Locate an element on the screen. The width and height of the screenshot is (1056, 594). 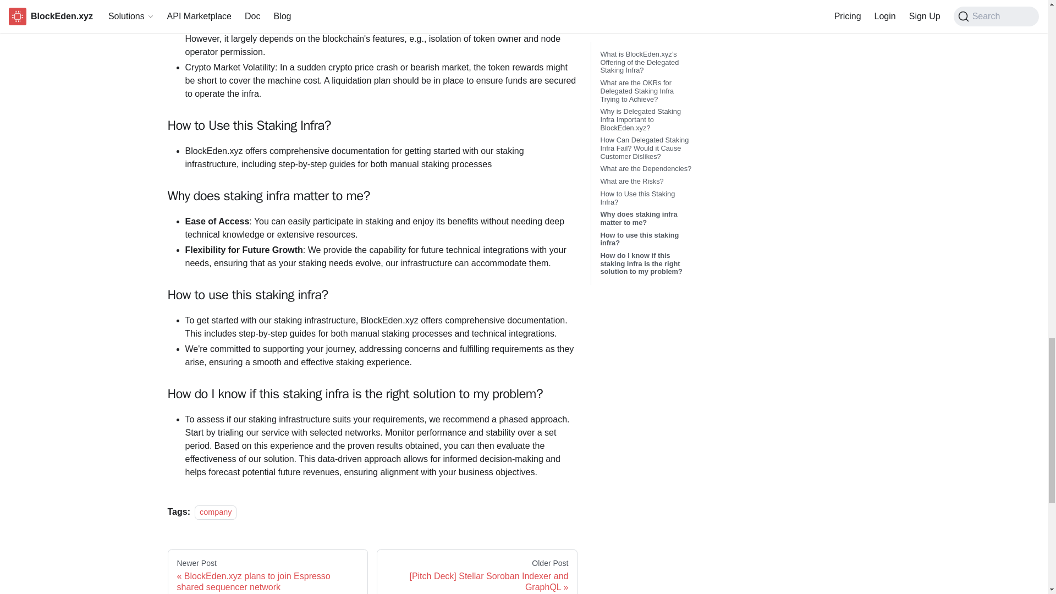
company is located at coordinates (216, 513).